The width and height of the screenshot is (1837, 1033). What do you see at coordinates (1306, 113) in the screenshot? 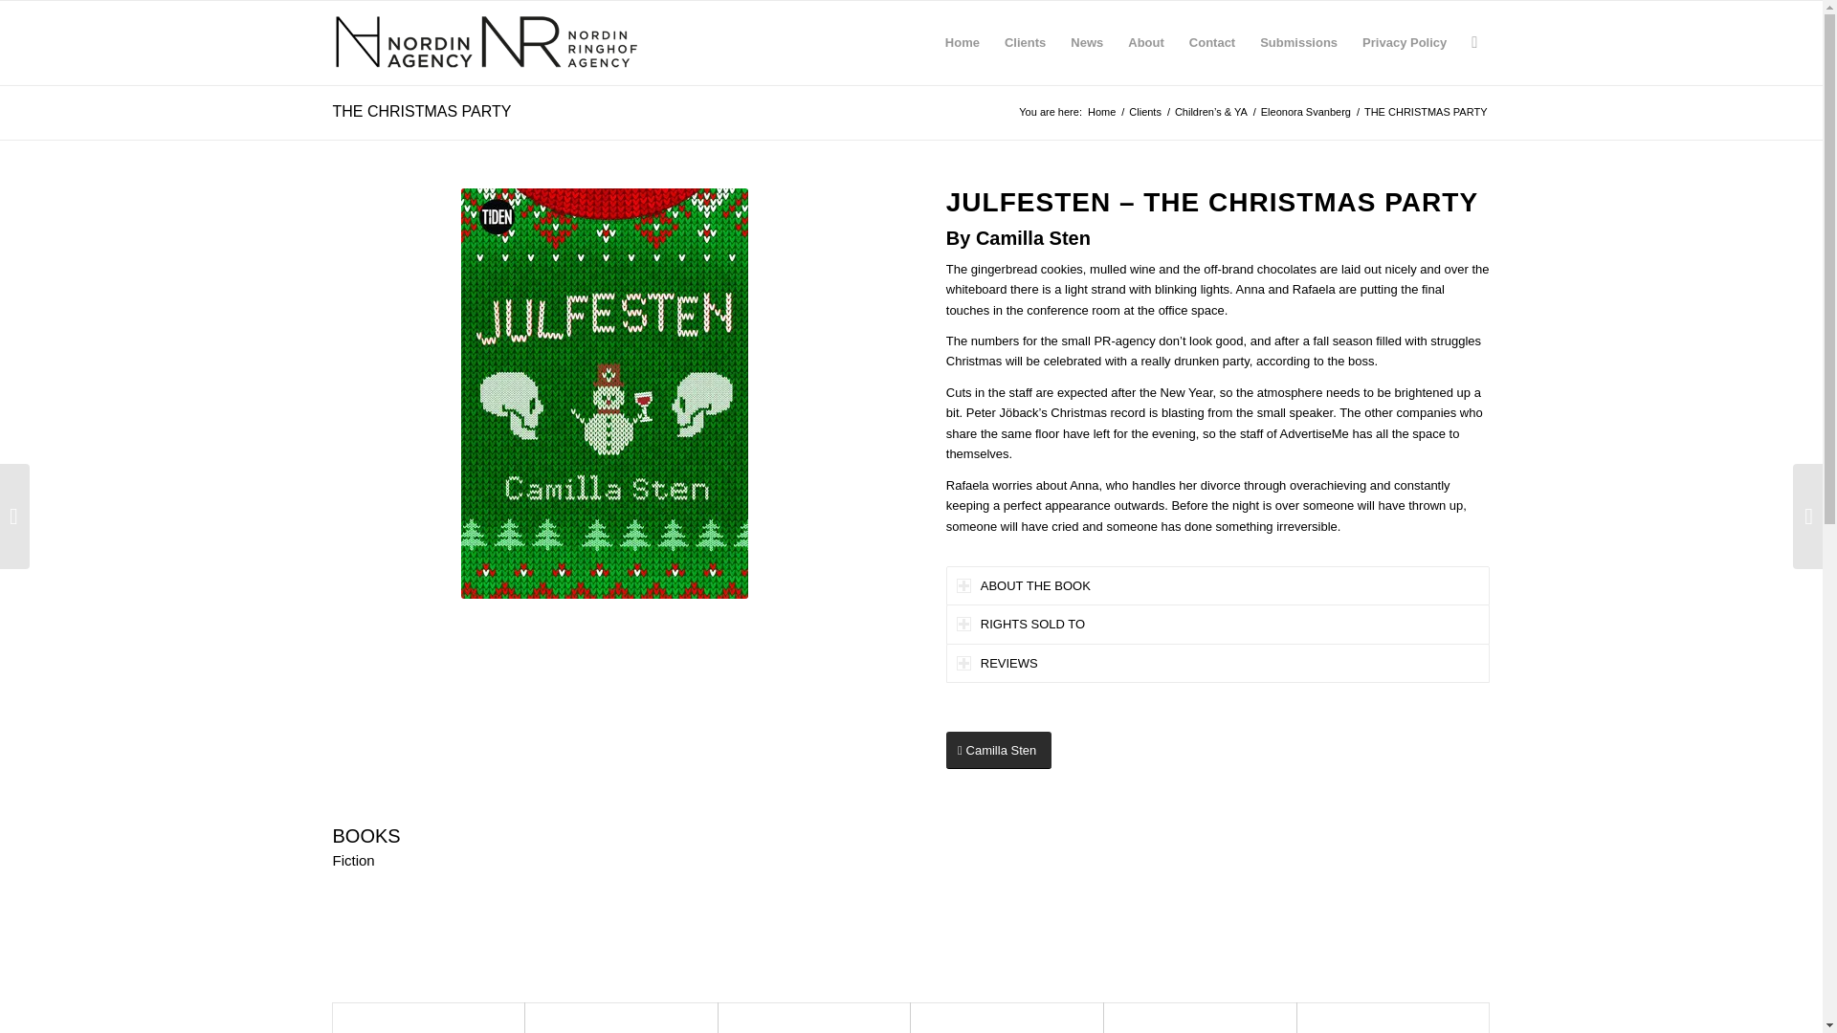
I see `Eleonora Svanberg` at bounding box center [1306, 113].